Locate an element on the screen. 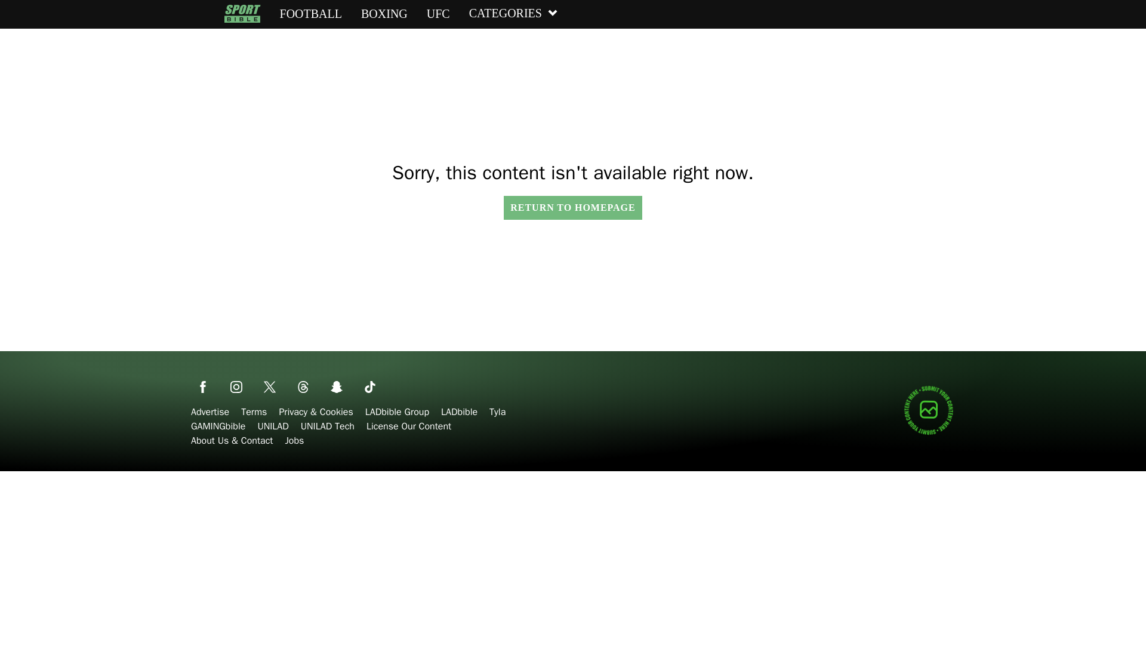 This screenshot has width=1146, height=645. FOOTBALL is located at coordinates (310, 14).